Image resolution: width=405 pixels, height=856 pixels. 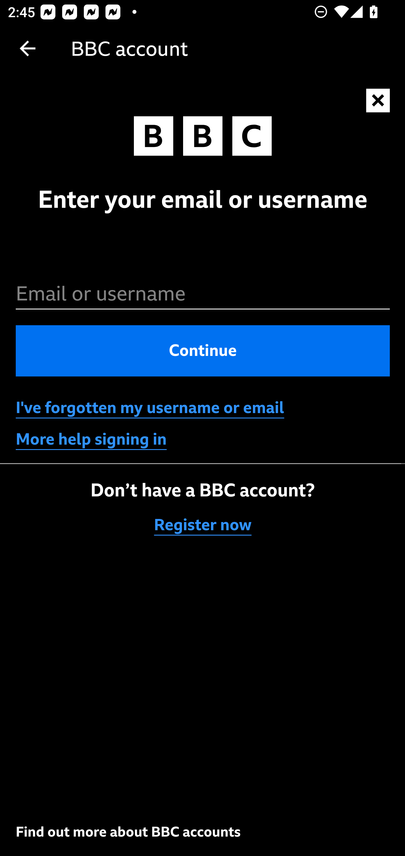 What do you see at coordinates (203, 350) in the screenshot?
I see `Continue` at bounding box center [203, 350].